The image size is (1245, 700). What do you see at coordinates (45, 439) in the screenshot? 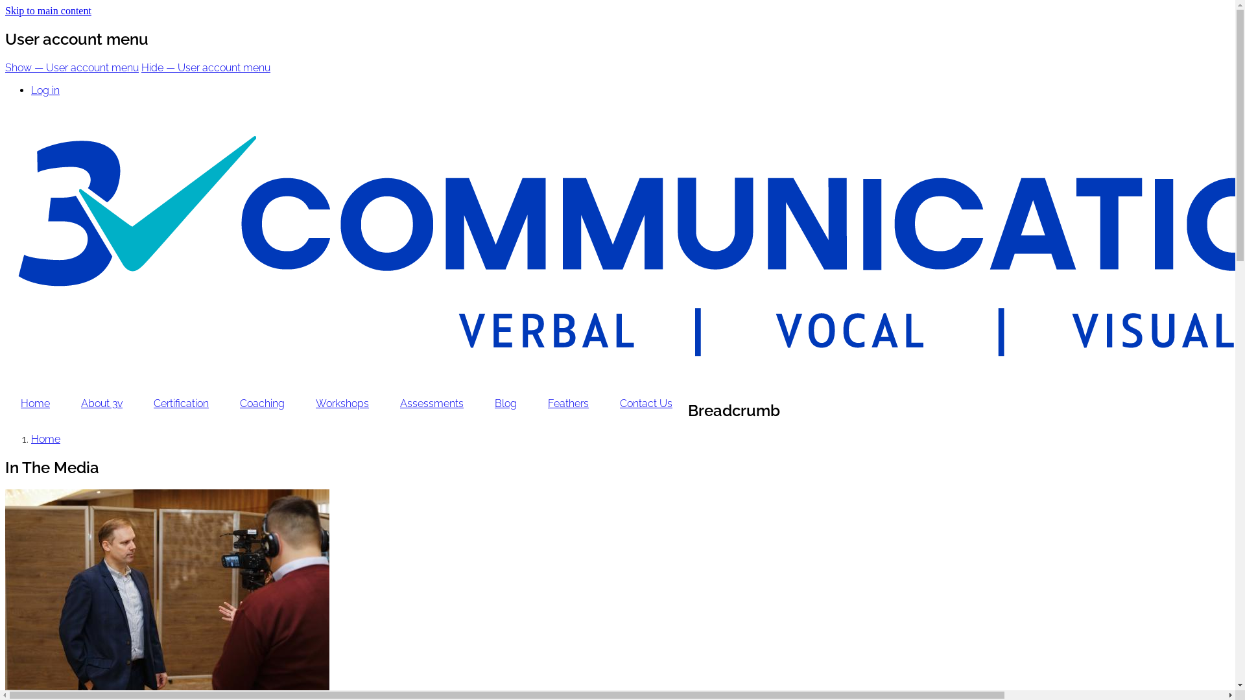
I see `Home` at bounding box center [45, 439].